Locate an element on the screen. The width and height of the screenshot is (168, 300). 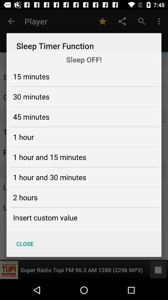
launch item below 1 hour and item is located at coordinates (25, 197).